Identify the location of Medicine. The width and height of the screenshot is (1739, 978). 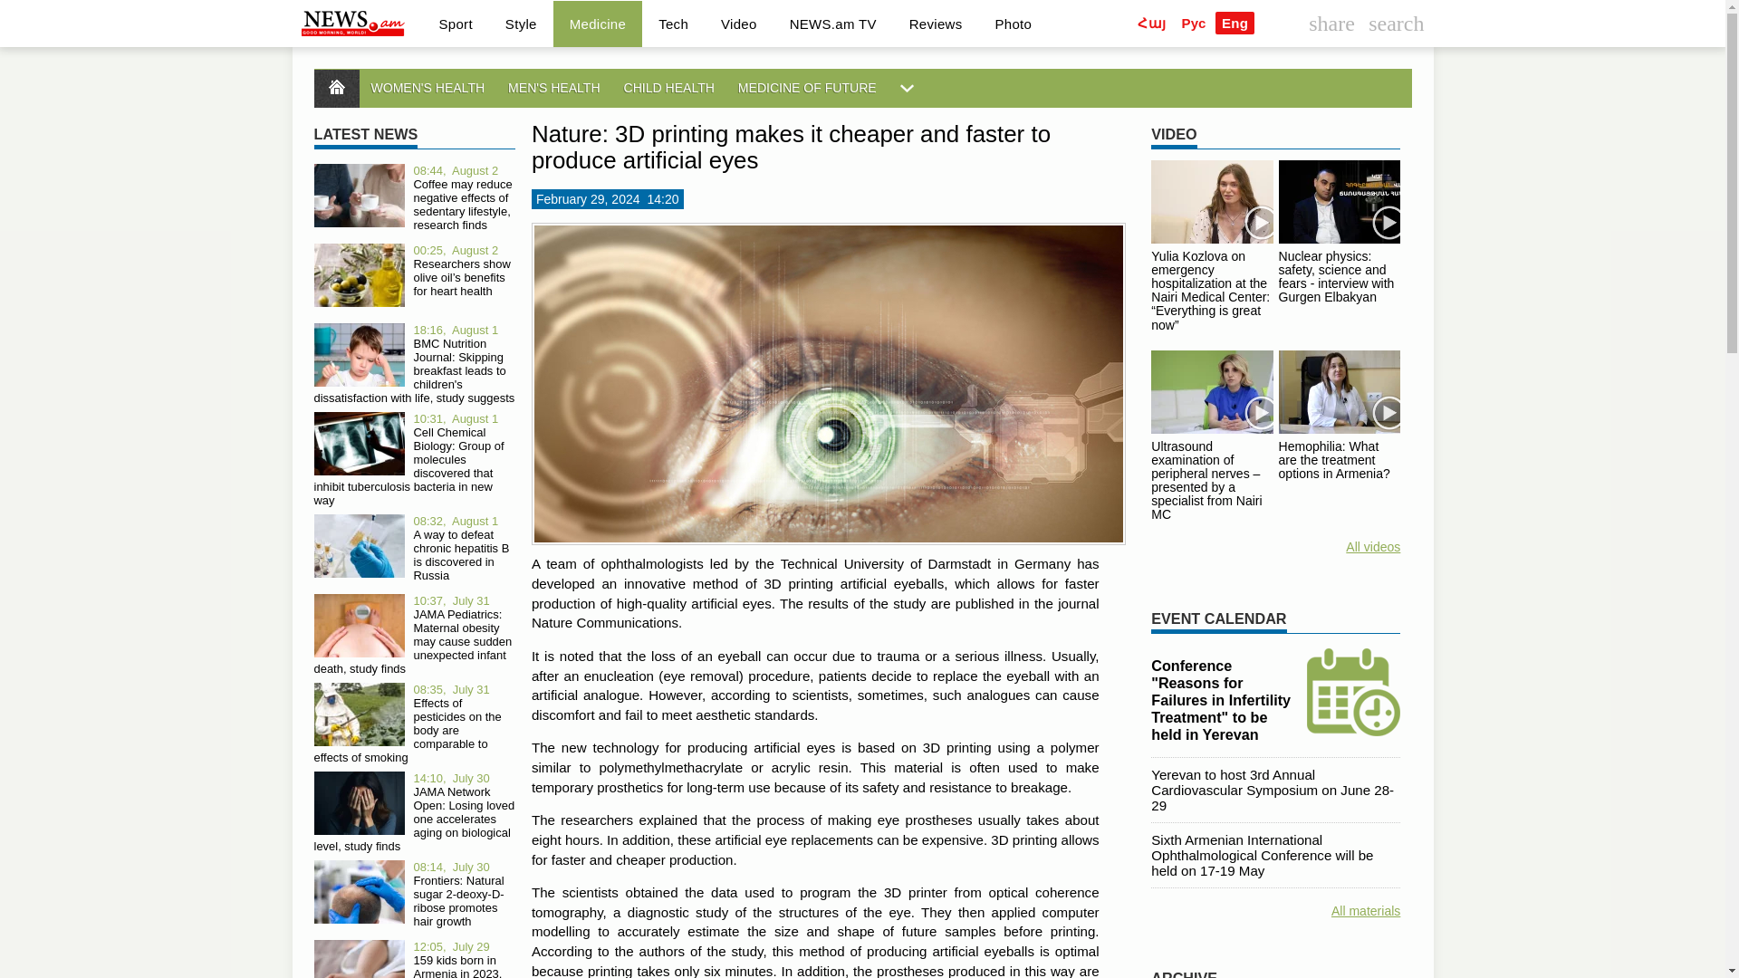
(1235, 22).